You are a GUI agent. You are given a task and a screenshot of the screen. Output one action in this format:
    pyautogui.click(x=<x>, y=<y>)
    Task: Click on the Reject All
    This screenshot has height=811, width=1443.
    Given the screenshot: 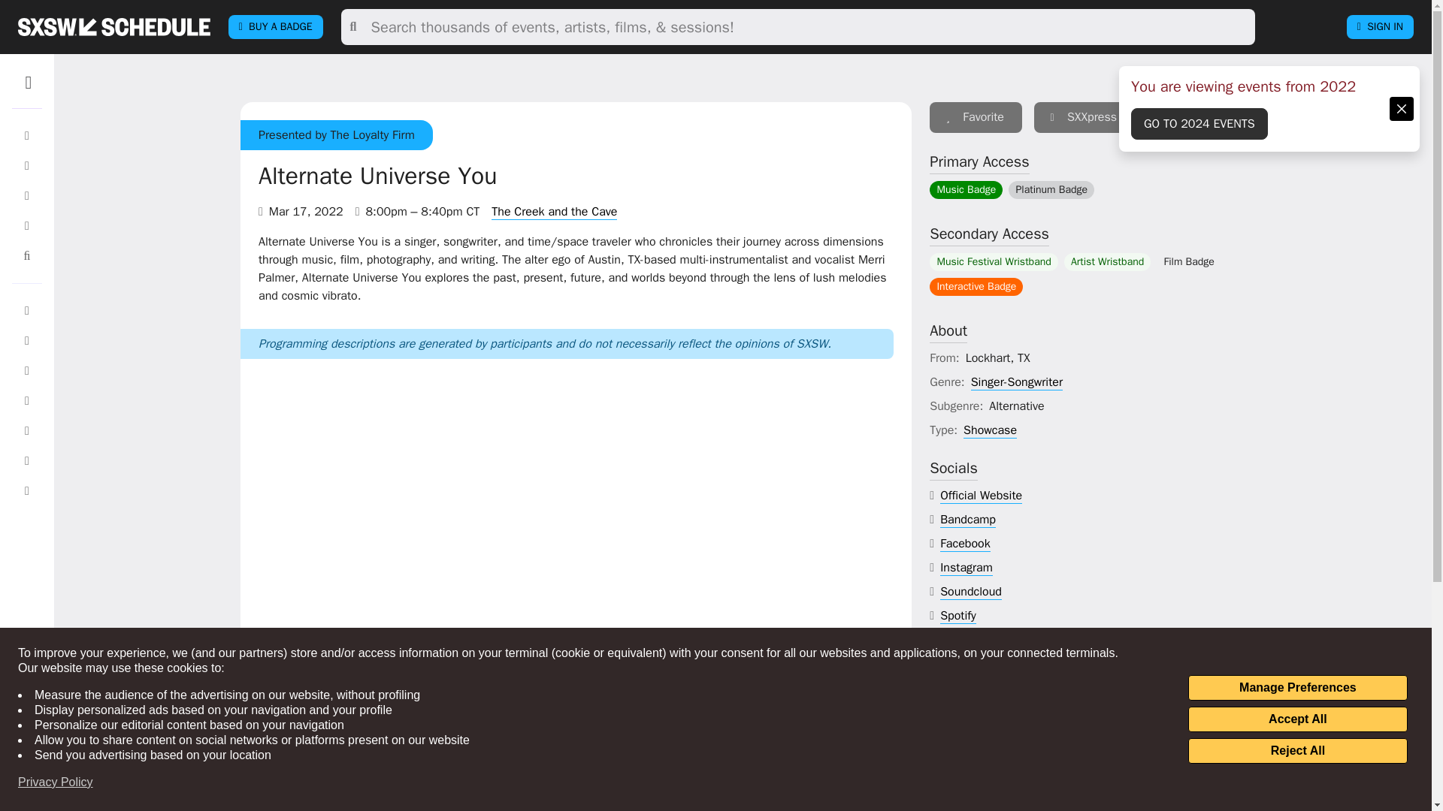 What is the action you would take?
    pyautogui.click(x=1297, y=751)
    